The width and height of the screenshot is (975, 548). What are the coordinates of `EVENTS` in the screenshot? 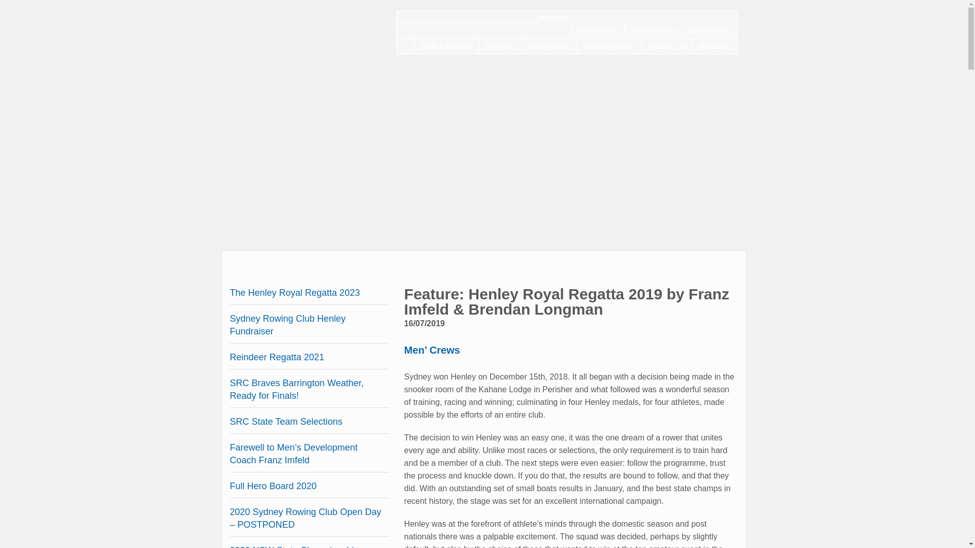 It's located at (501, 46).